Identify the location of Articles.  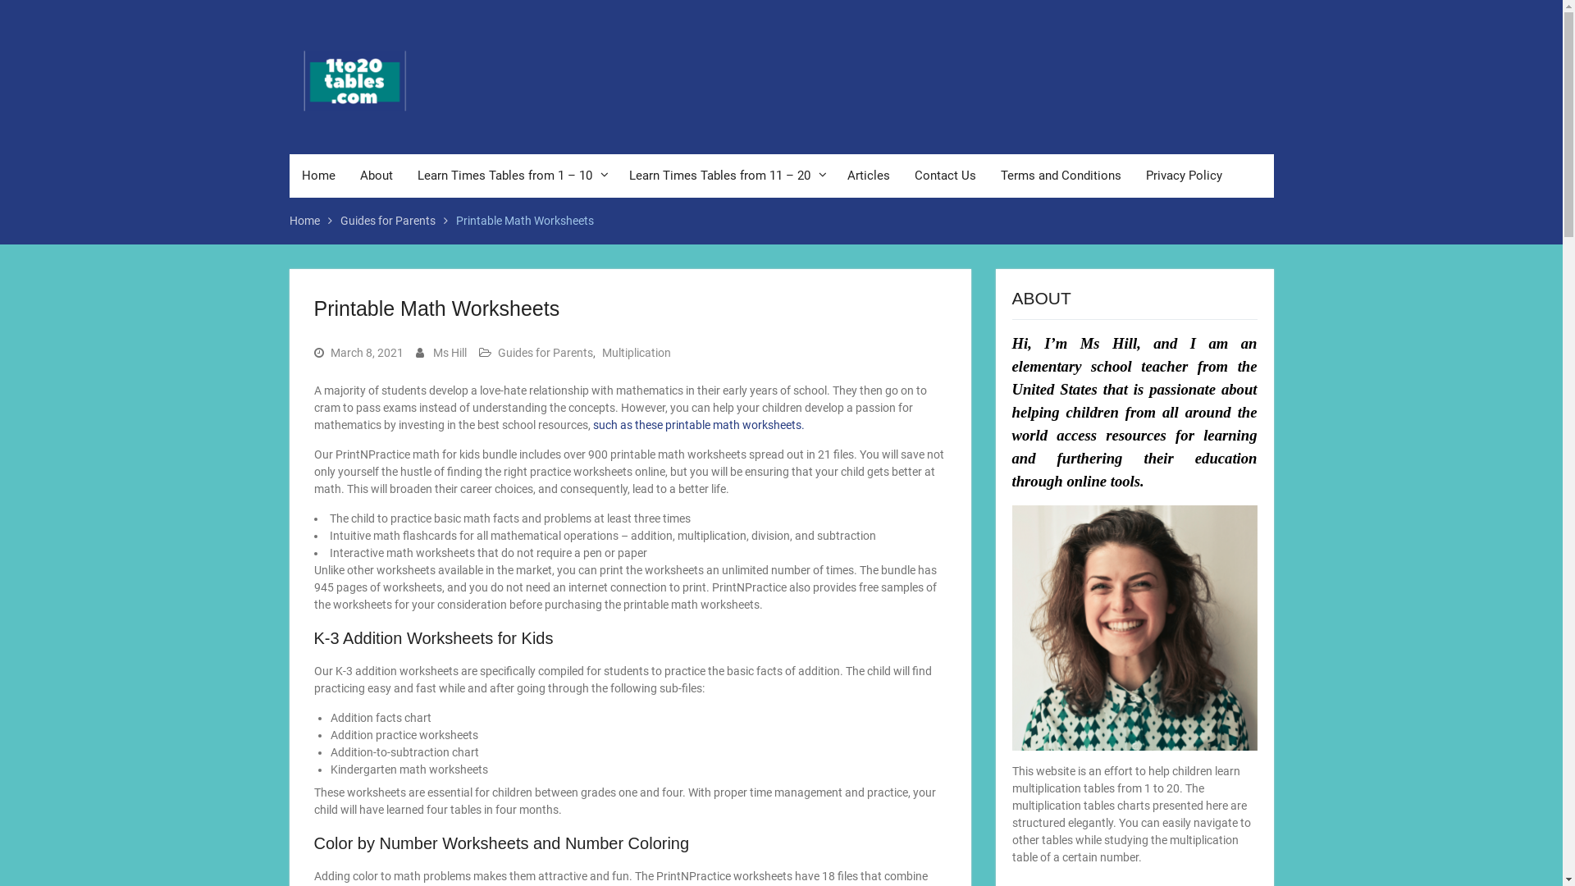
(868, 176).